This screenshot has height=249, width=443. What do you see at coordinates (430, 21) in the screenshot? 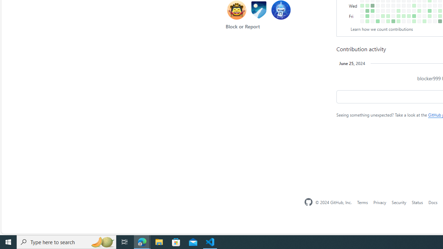
I see `No contributions on April 6th.` at bounding box center [430, 21].